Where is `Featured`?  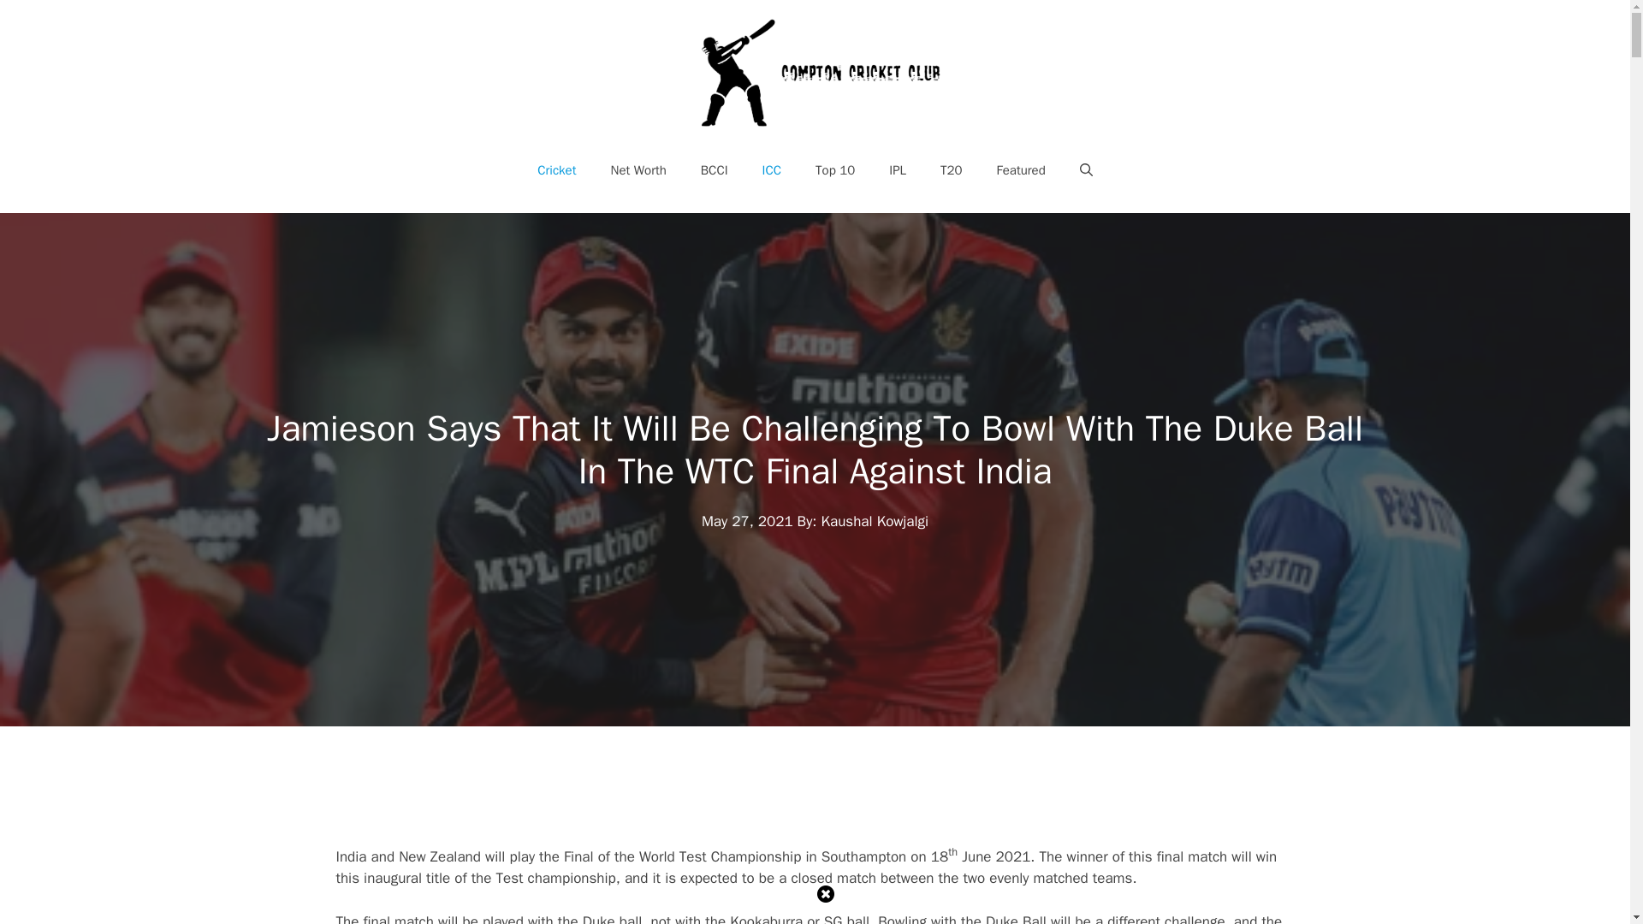
Featured is located at coordinates (1021, 169).